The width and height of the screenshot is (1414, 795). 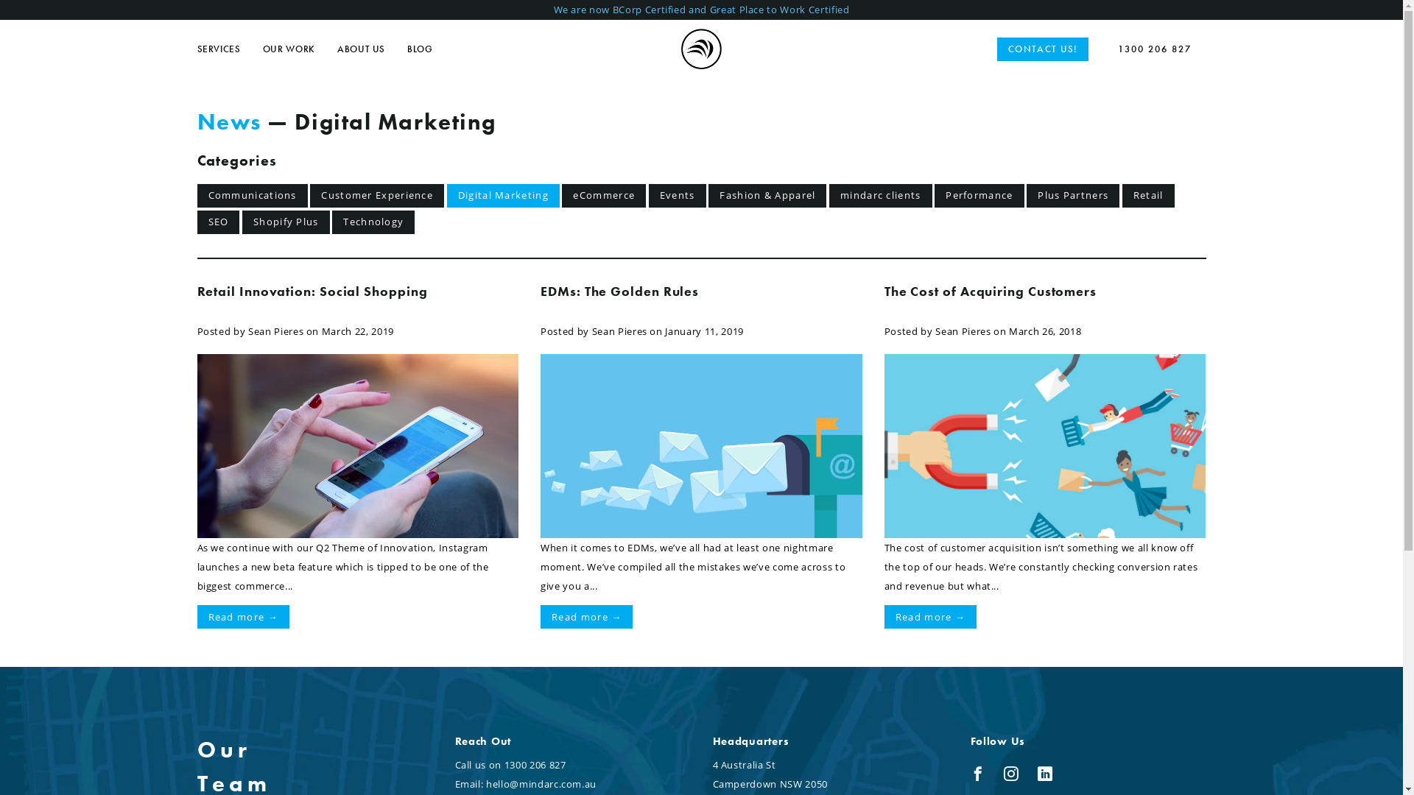 What do you see at coordinates (252, 196) in the screenshot?
I see `Communications` at bounding box center [252, 196].